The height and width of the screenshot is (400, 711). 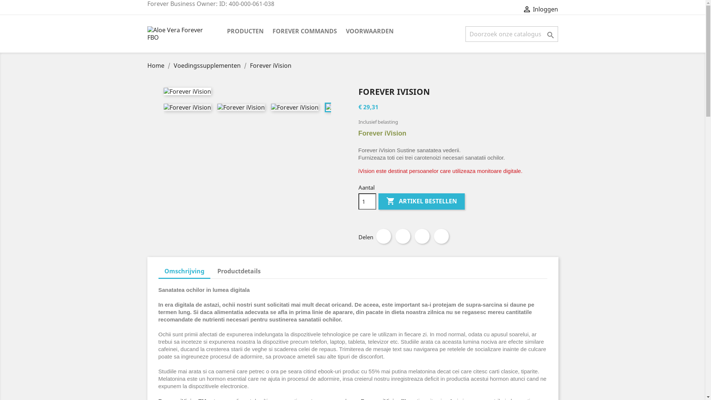 What do you see at coordinates (295, 107) in the screenshot?
I see `Forever iVision` at bounding box center [295, 107].